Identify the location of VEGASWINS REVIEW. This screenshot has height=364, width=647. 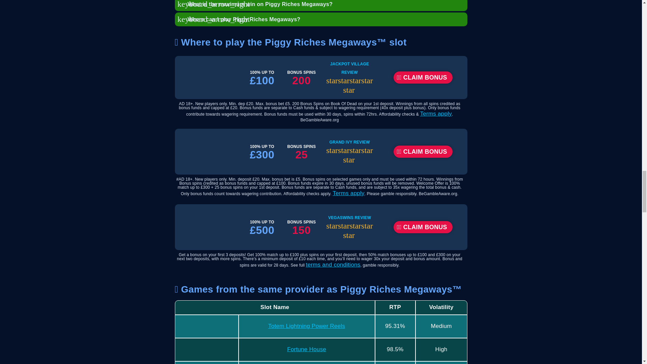
(349, 218).